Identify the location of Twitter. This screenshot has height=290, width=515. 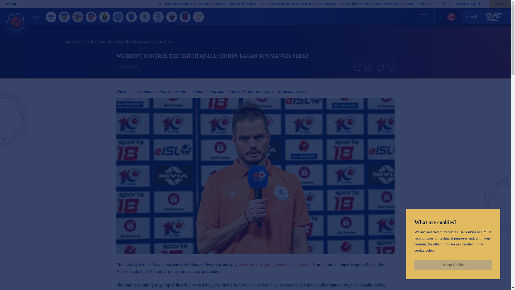
(440, 5).